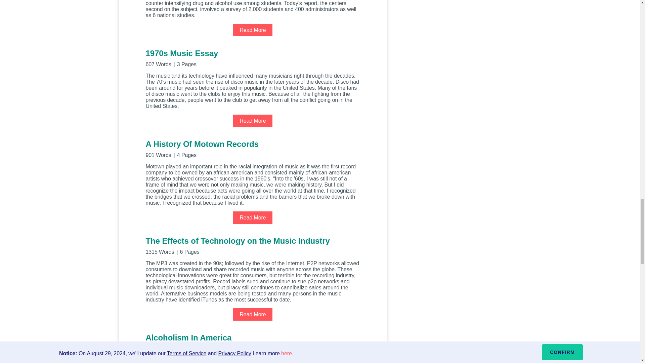 This screenshot has width=645, height=363. I want to click on Read More, so click(253, 121).